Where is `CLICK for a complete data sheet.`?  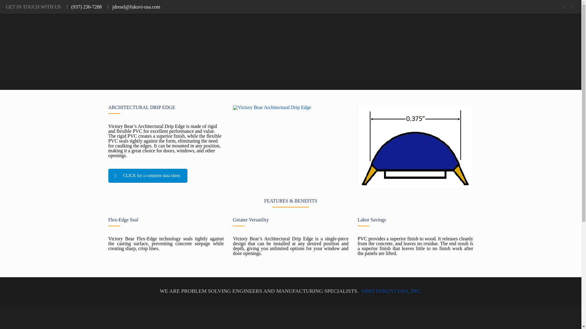 CLICK for a complete data sheet. is located at coordinates (148, 176).